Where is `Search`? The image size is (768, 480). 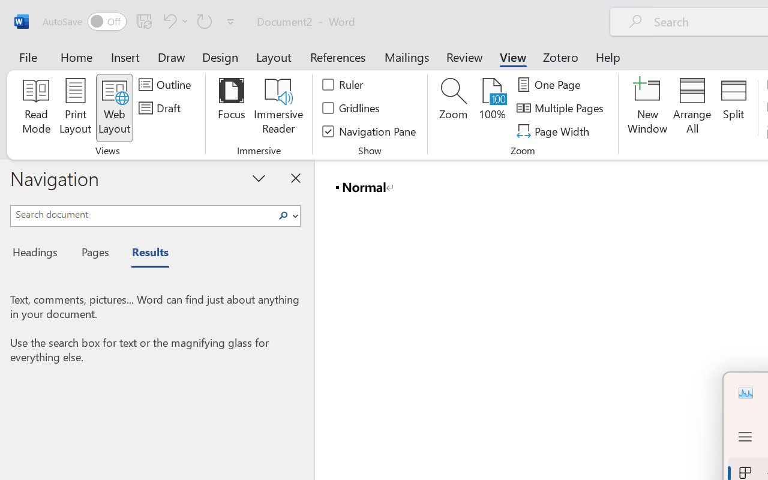
Search is located at coordinates (283, 216).